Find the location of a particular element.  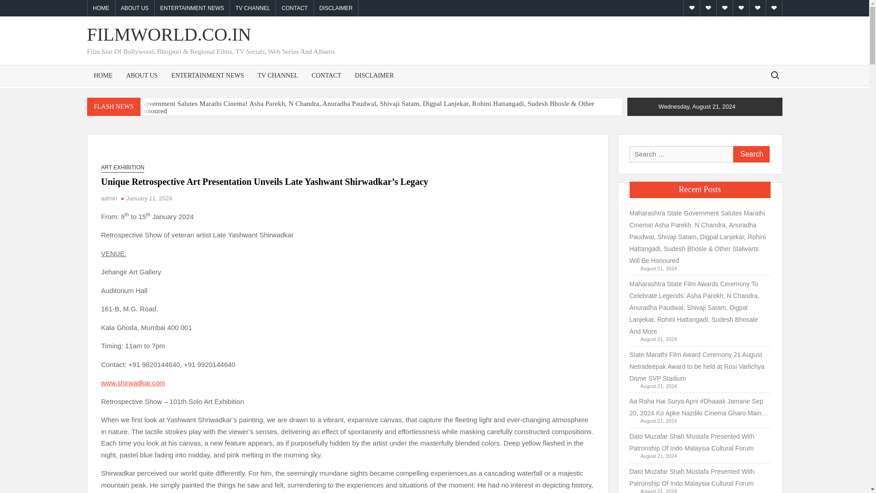

DISCLAIMER is located at coordinates (374, 75).